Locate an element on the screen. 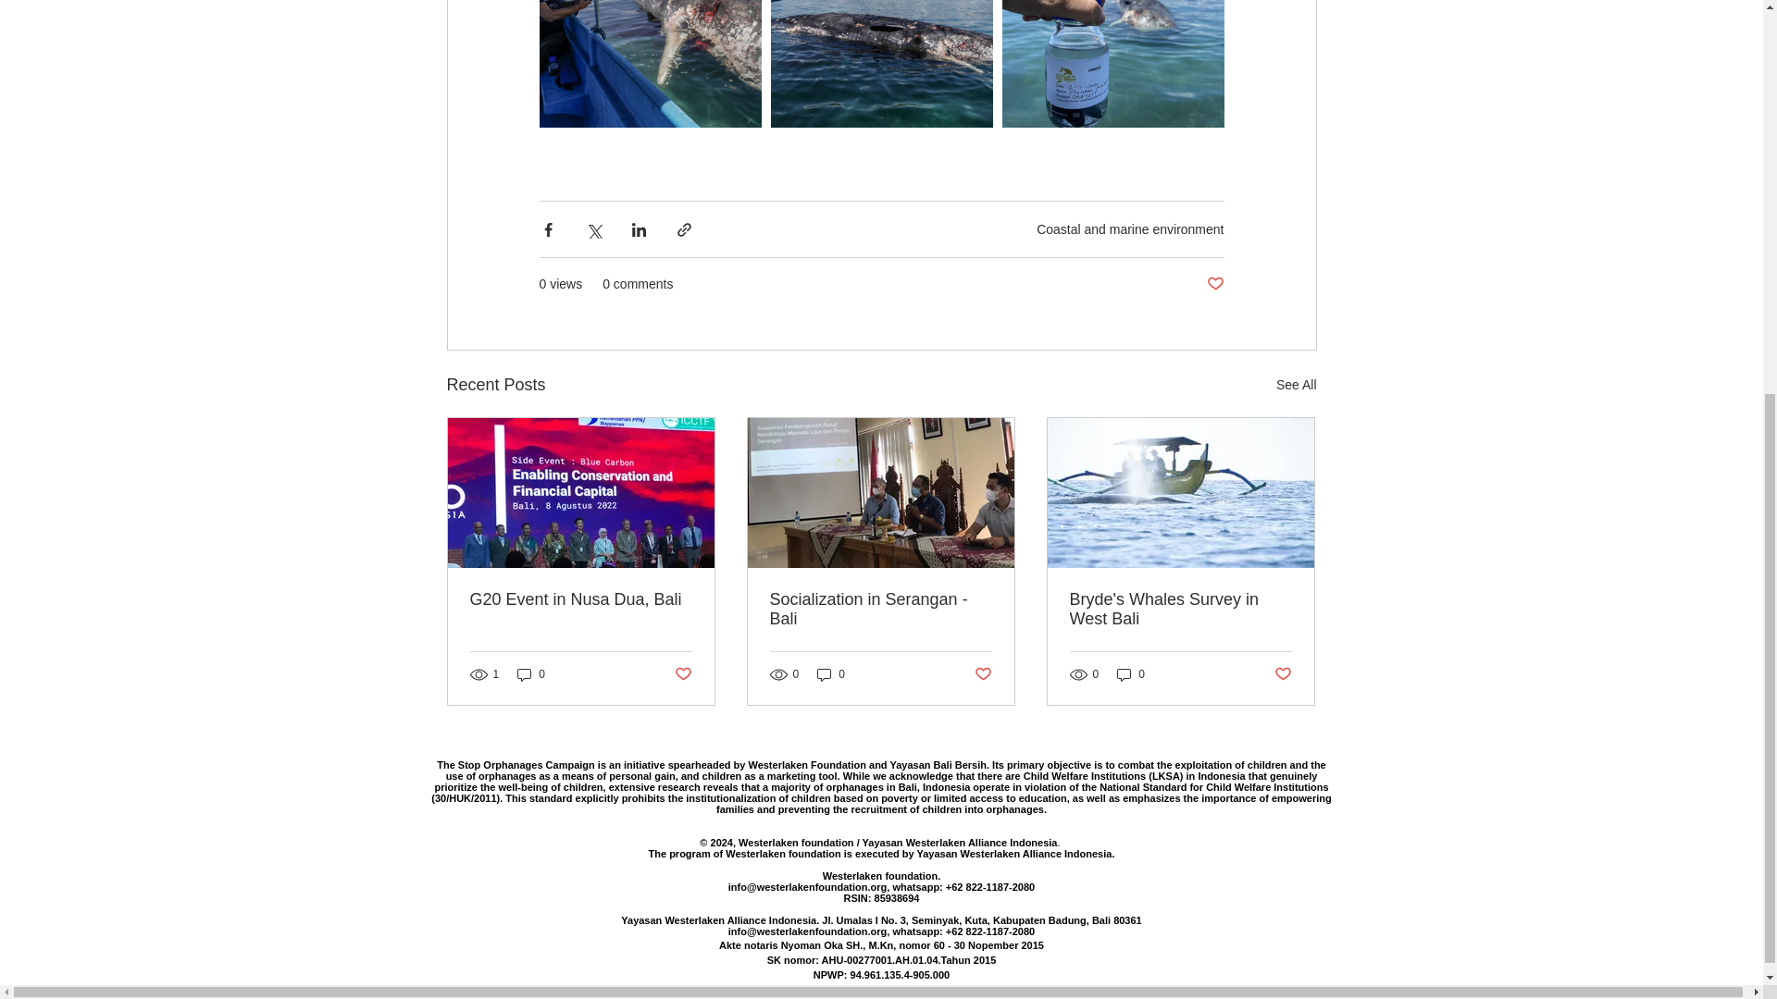 This screenshot has height=999, width=1777. Post not marked as liked is located at coordinates (983, 674).